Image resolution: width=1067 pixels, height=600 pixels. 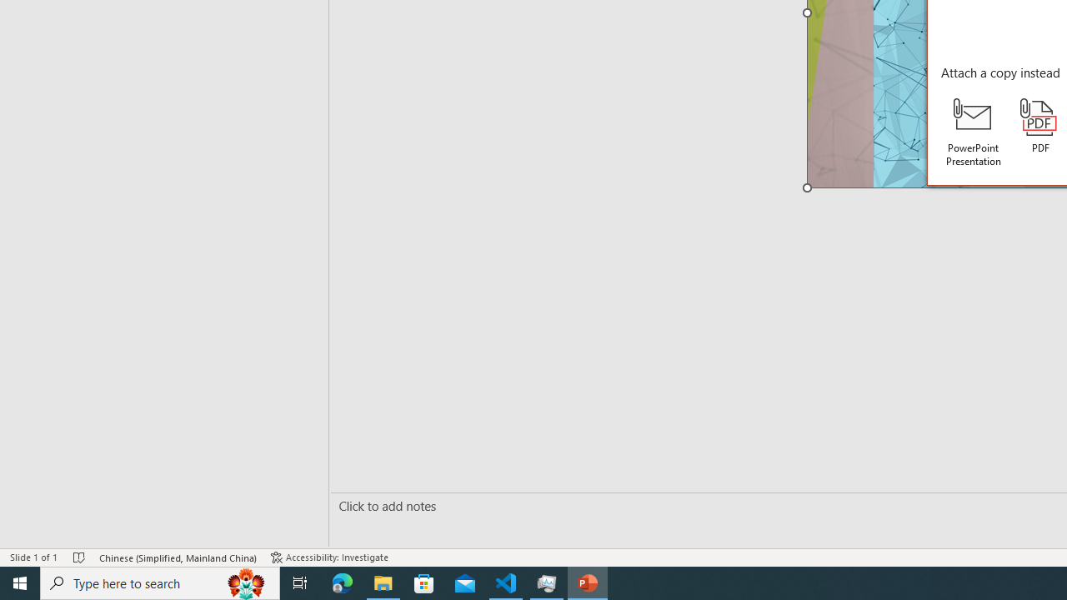 I want to click on PDF, so click(x=1040, y=127).